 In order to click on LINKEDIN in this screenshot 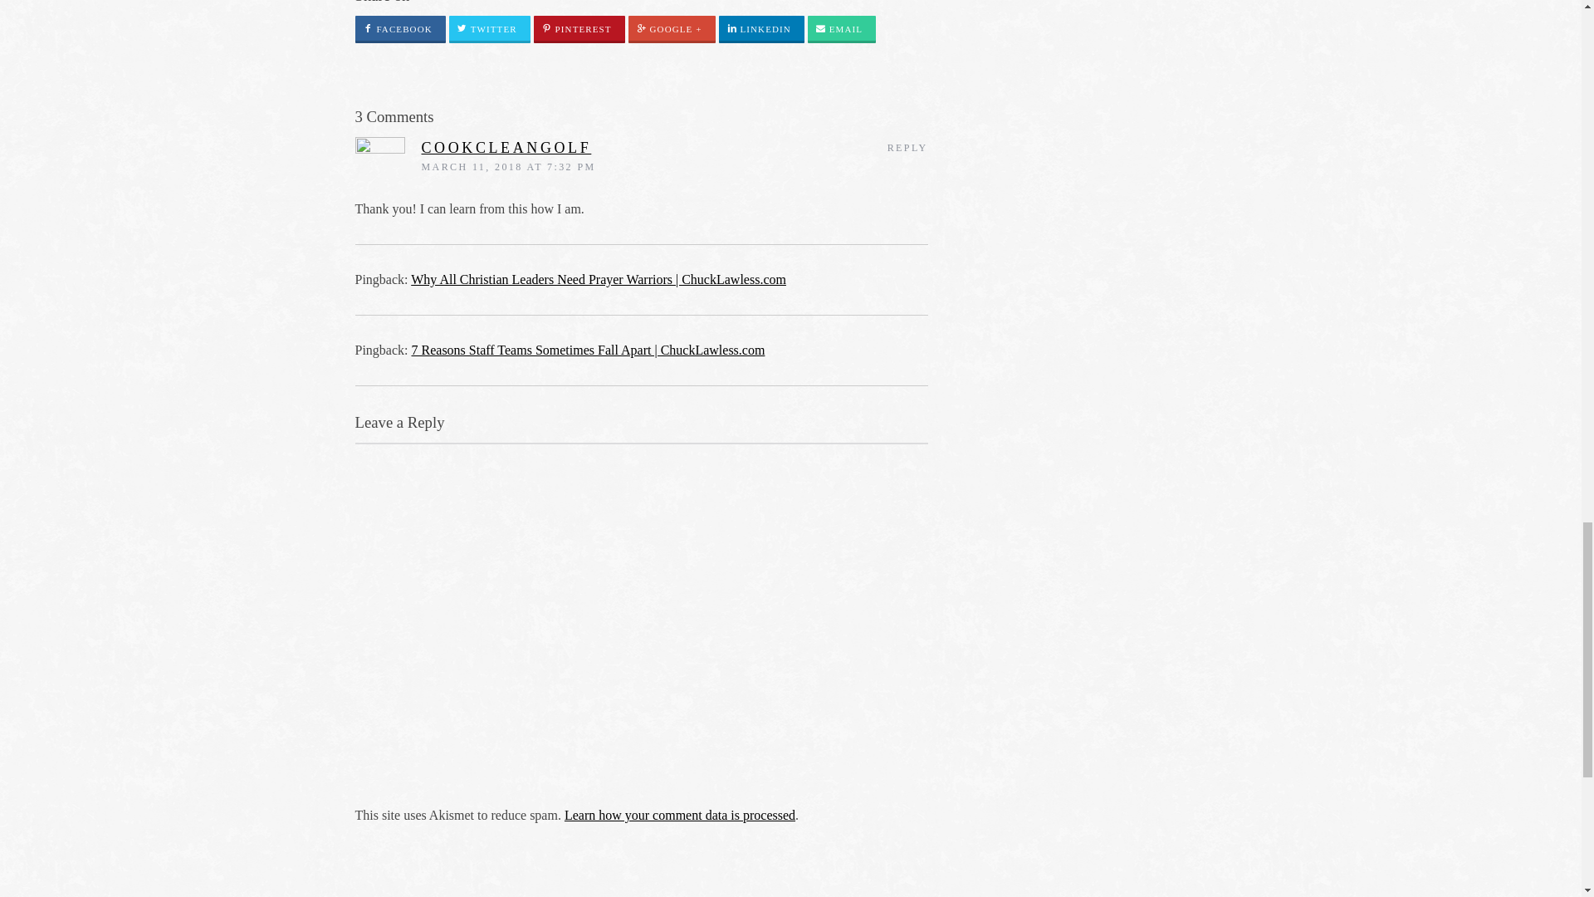, I will do `click(761, 29)`.